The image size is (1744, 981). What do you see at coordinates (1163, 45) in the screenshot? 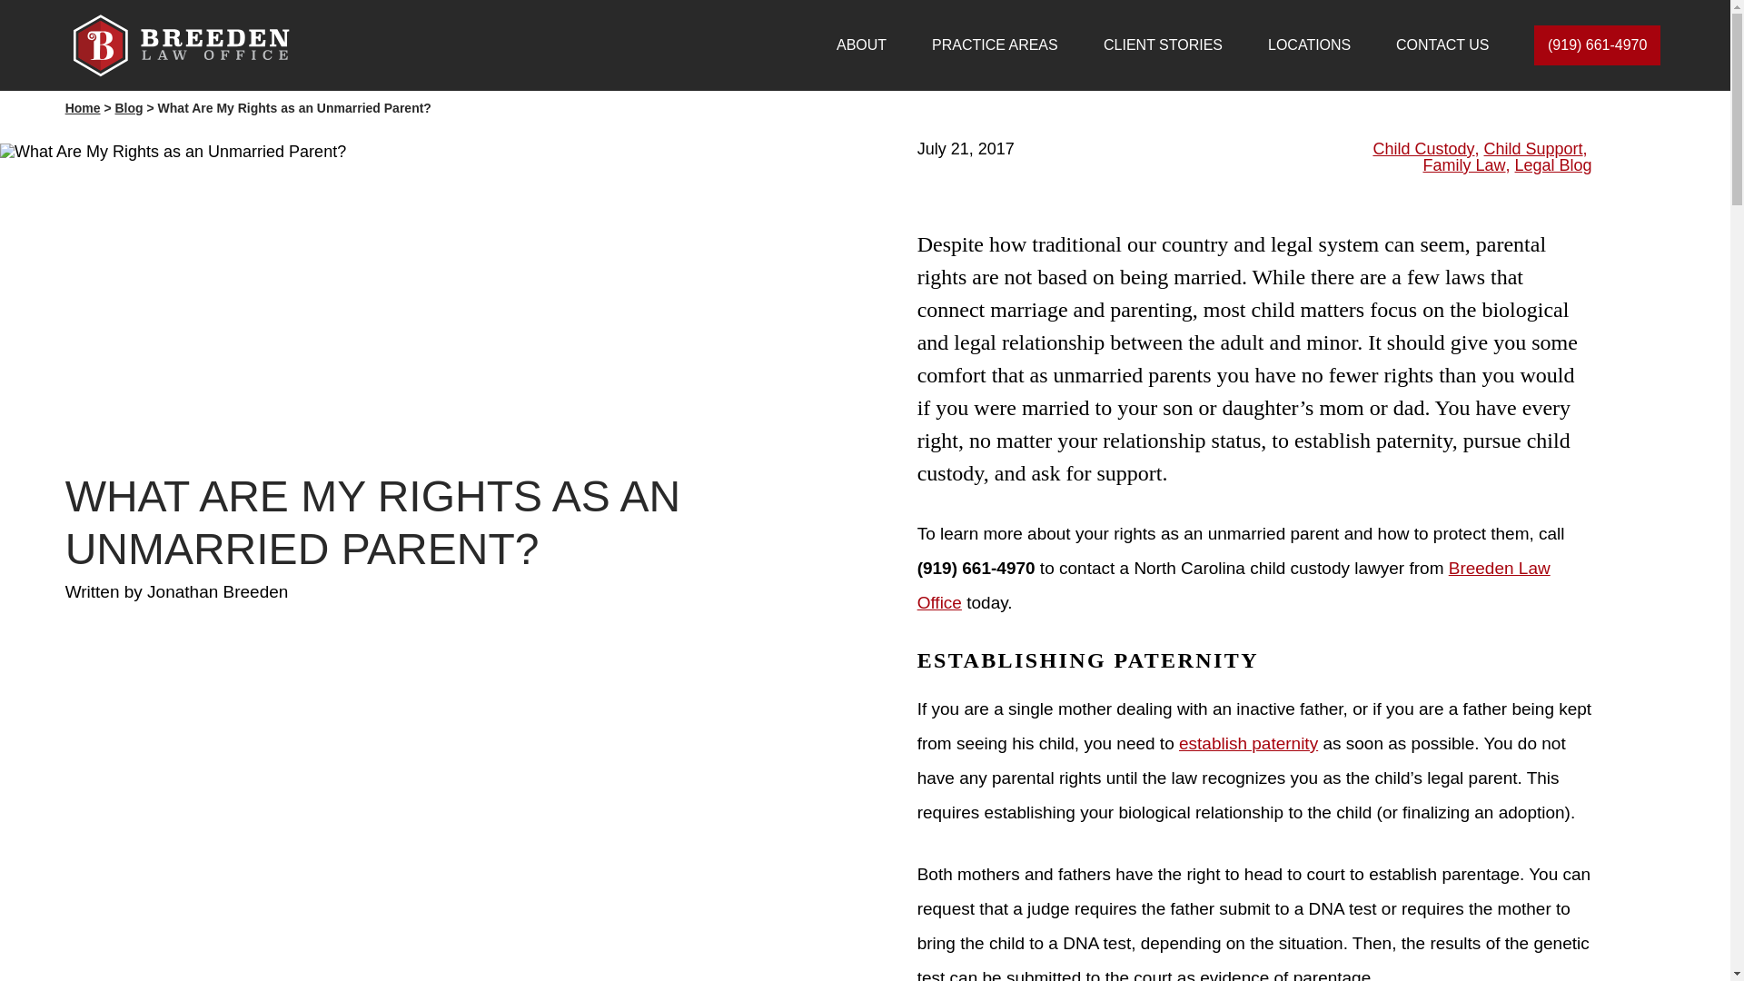
I see `CLIENT STORIES` at bounding box center [1163, 45].